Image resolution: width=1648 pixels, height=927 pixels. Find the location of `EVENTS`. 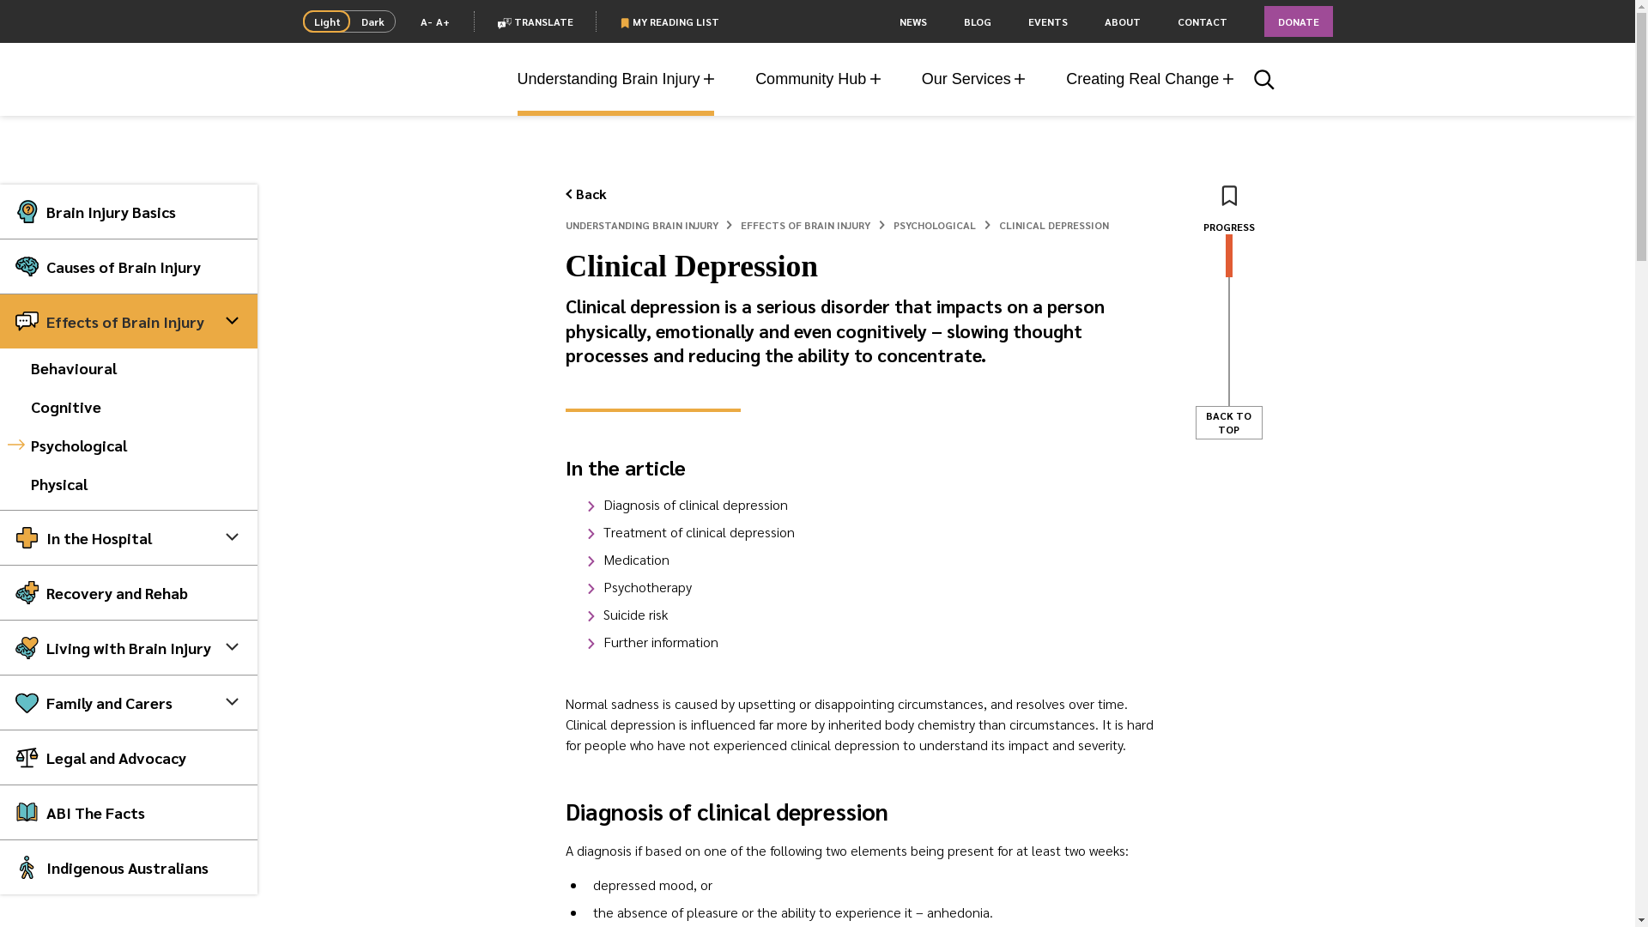

EVENTS is located at coordinates (1048, 21).